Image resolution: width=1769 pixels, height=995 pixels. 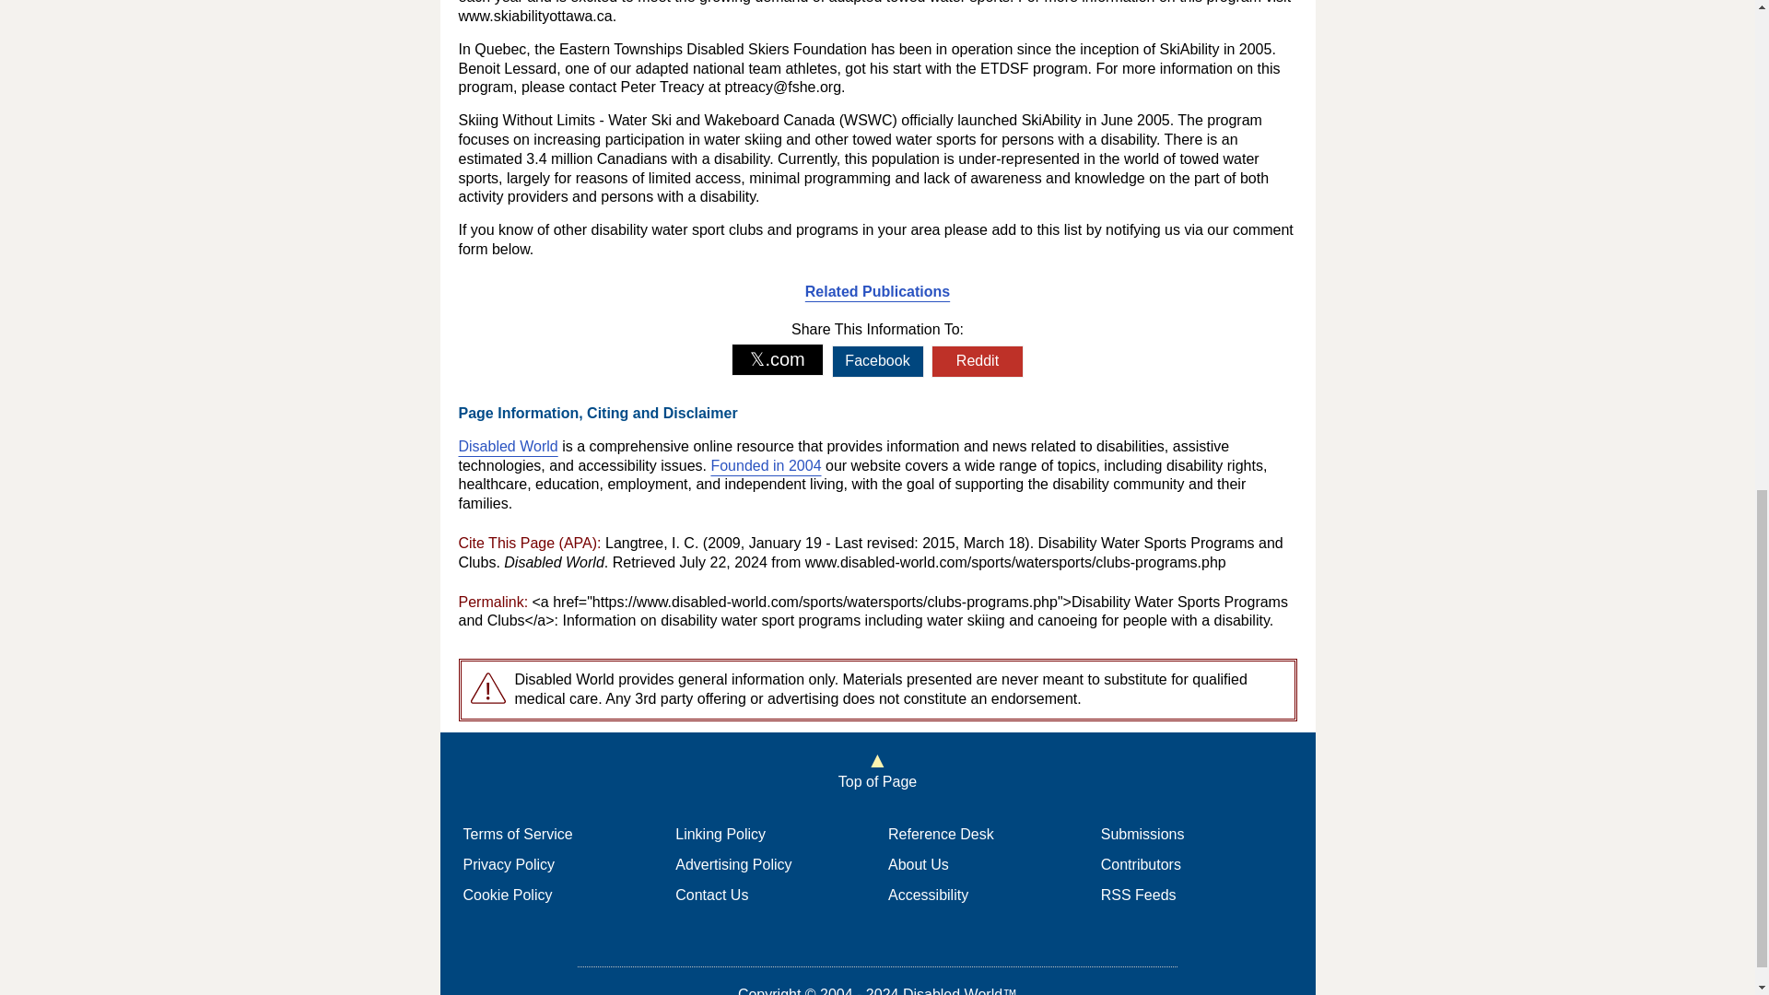 What do you see at coordinates (711, 895) in the screenshot?
I see `Contact Us` at bounding box center [711, 895].